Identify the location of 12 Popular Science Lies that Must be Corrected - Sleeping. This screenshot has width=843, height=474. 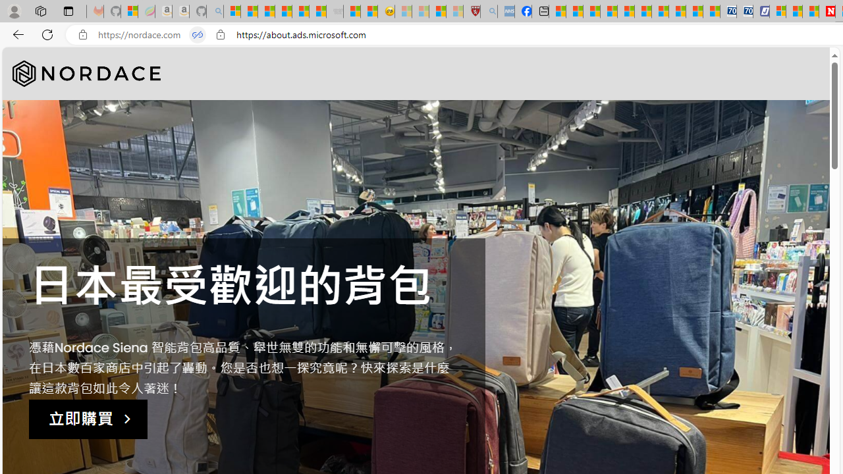
(454, 12).